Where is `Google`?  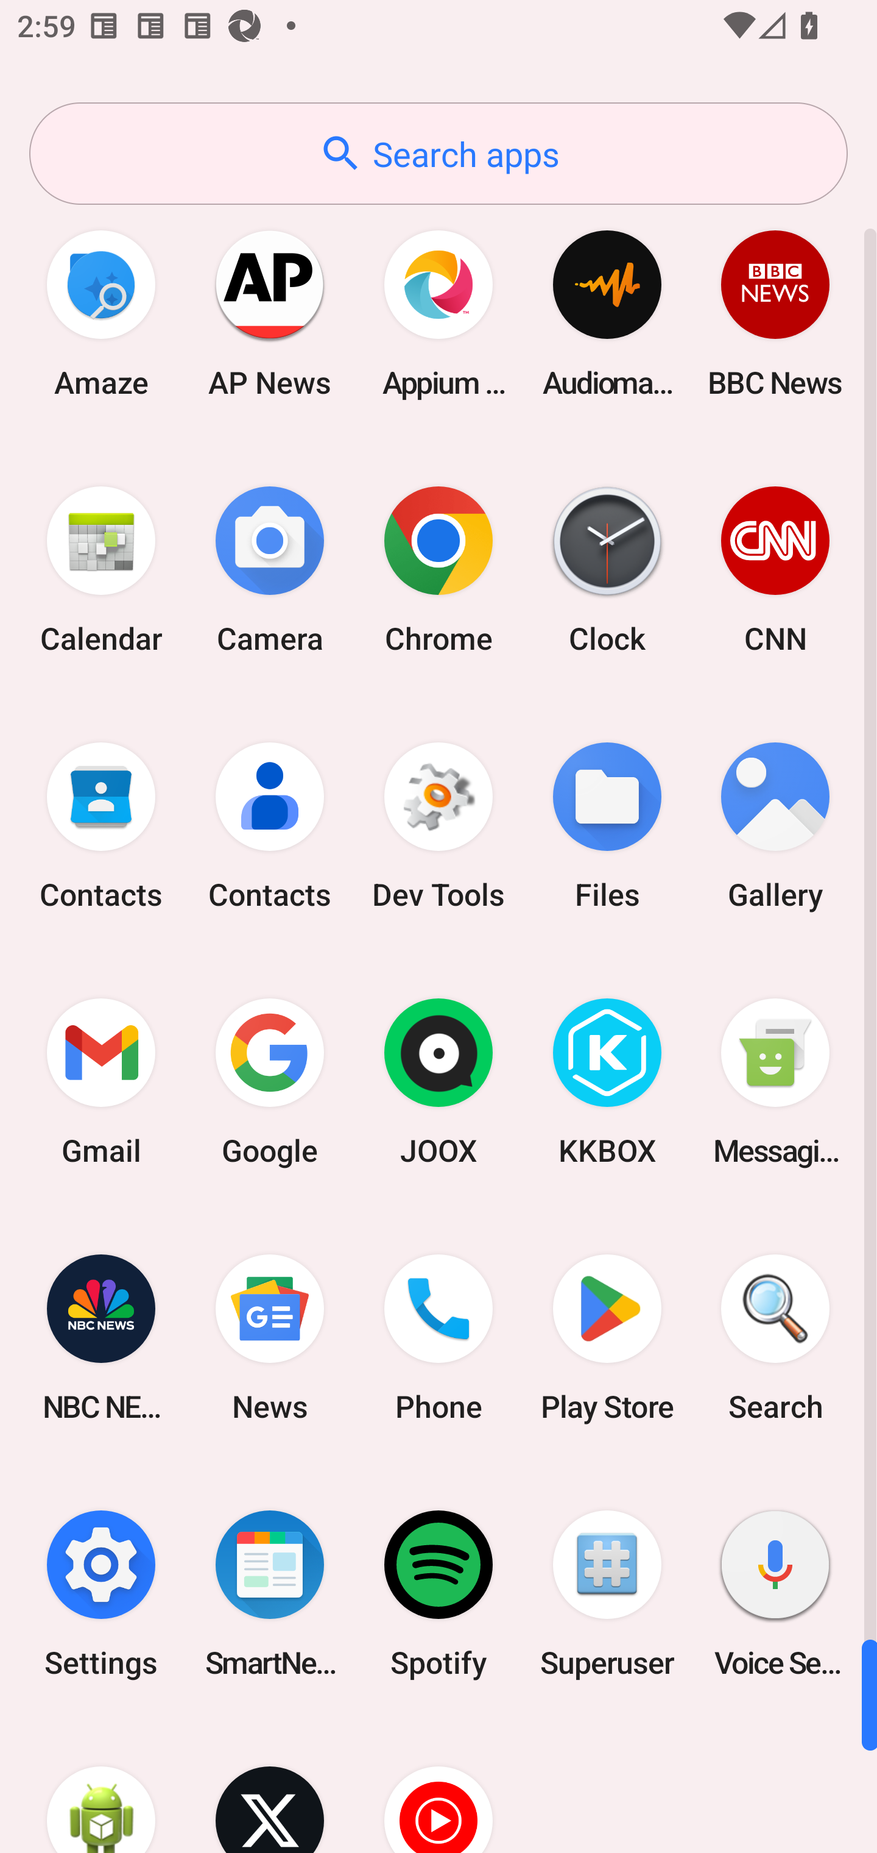
Google is located at coordinates (270, 1082).